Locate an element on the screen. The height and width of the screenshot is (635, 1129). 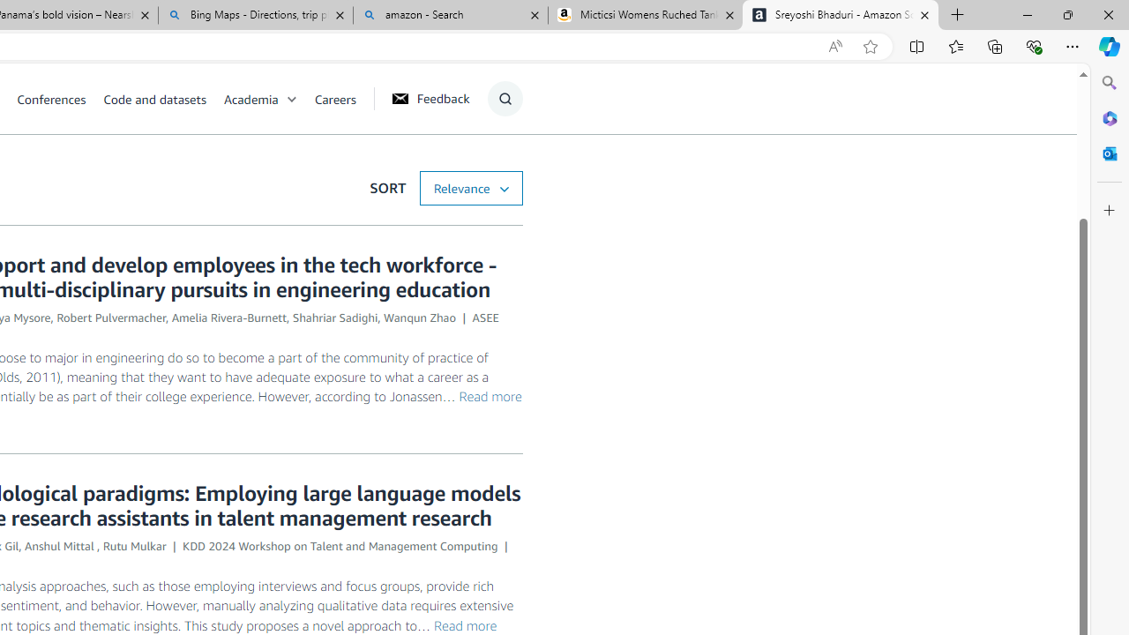
Academia is located at coordinates (250, 99).